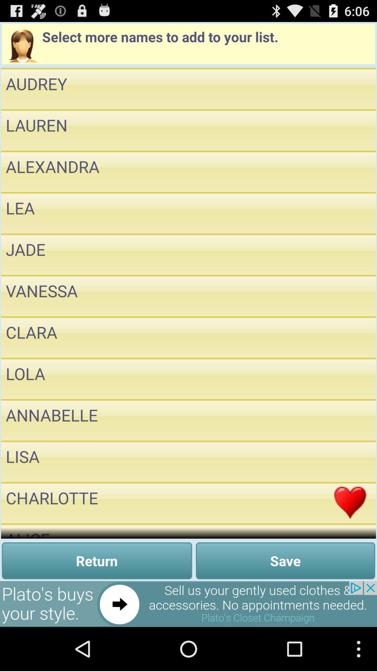 The width and height of the screenshot is (377, 671). Describe the element at coordinates (350, 503) in the screenshot. I see `to add favorite` at that location.